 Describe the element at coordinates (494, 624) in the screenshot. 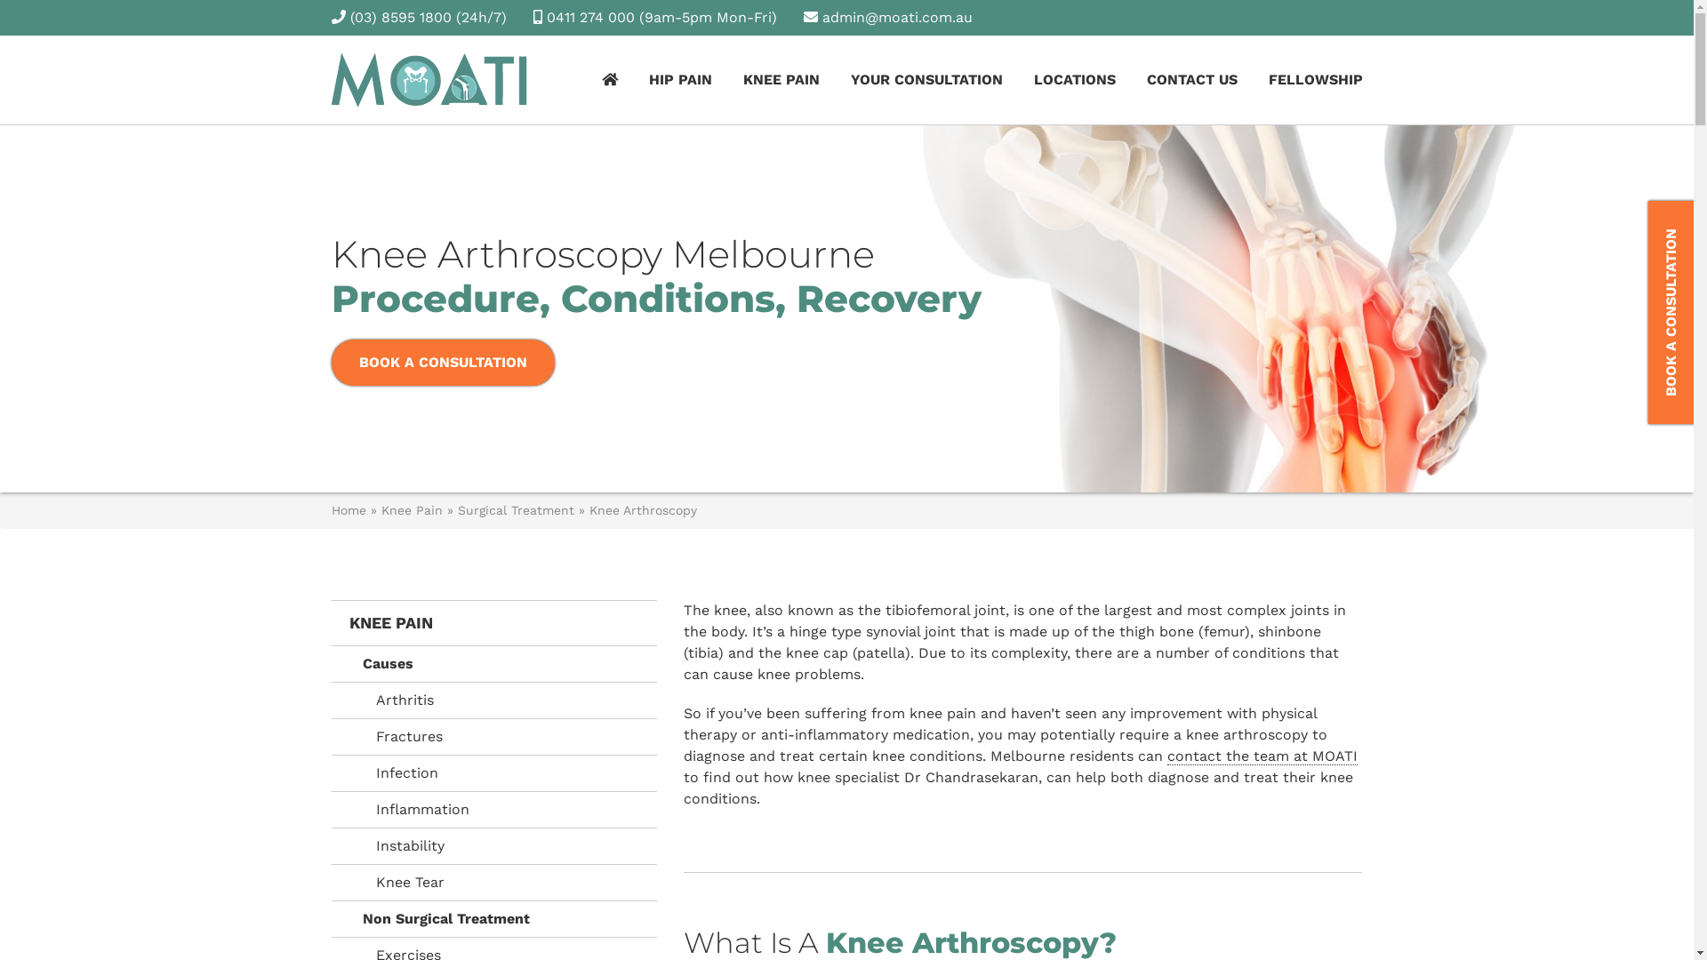

I see `KNEE PAIN` at that location.